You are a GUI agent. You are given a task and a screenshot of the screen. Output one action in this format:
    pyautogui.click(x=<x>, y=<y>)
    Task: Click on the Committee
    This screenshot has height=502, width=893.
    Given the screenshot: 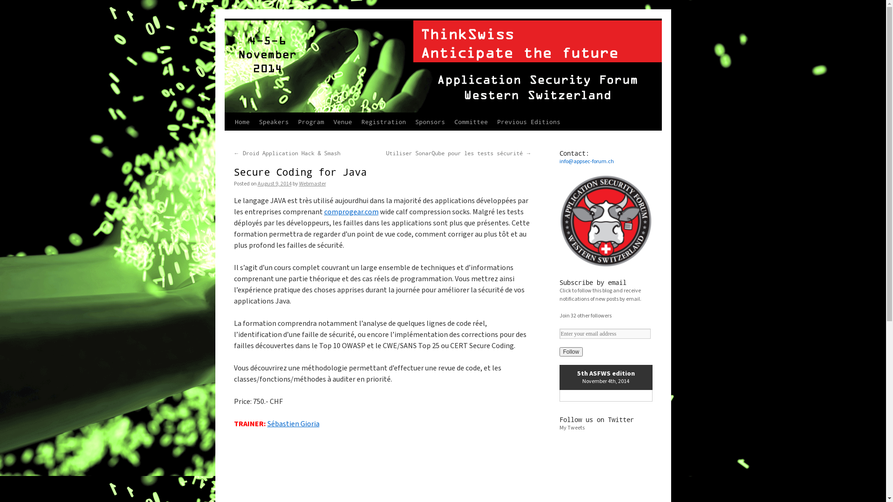 What is the action you would take?
    pyautogui.click(x=471, y=122)
    